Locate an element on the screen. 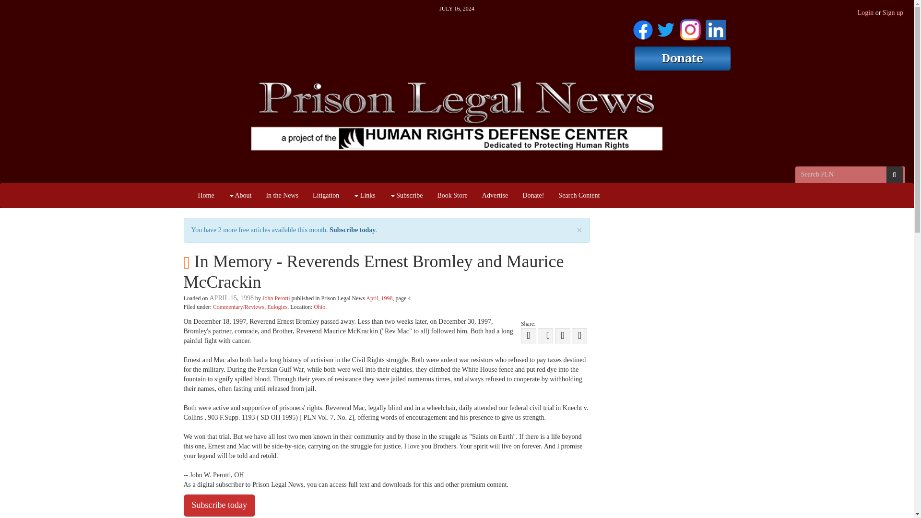  Search Content is located at coordinates (579, 196).